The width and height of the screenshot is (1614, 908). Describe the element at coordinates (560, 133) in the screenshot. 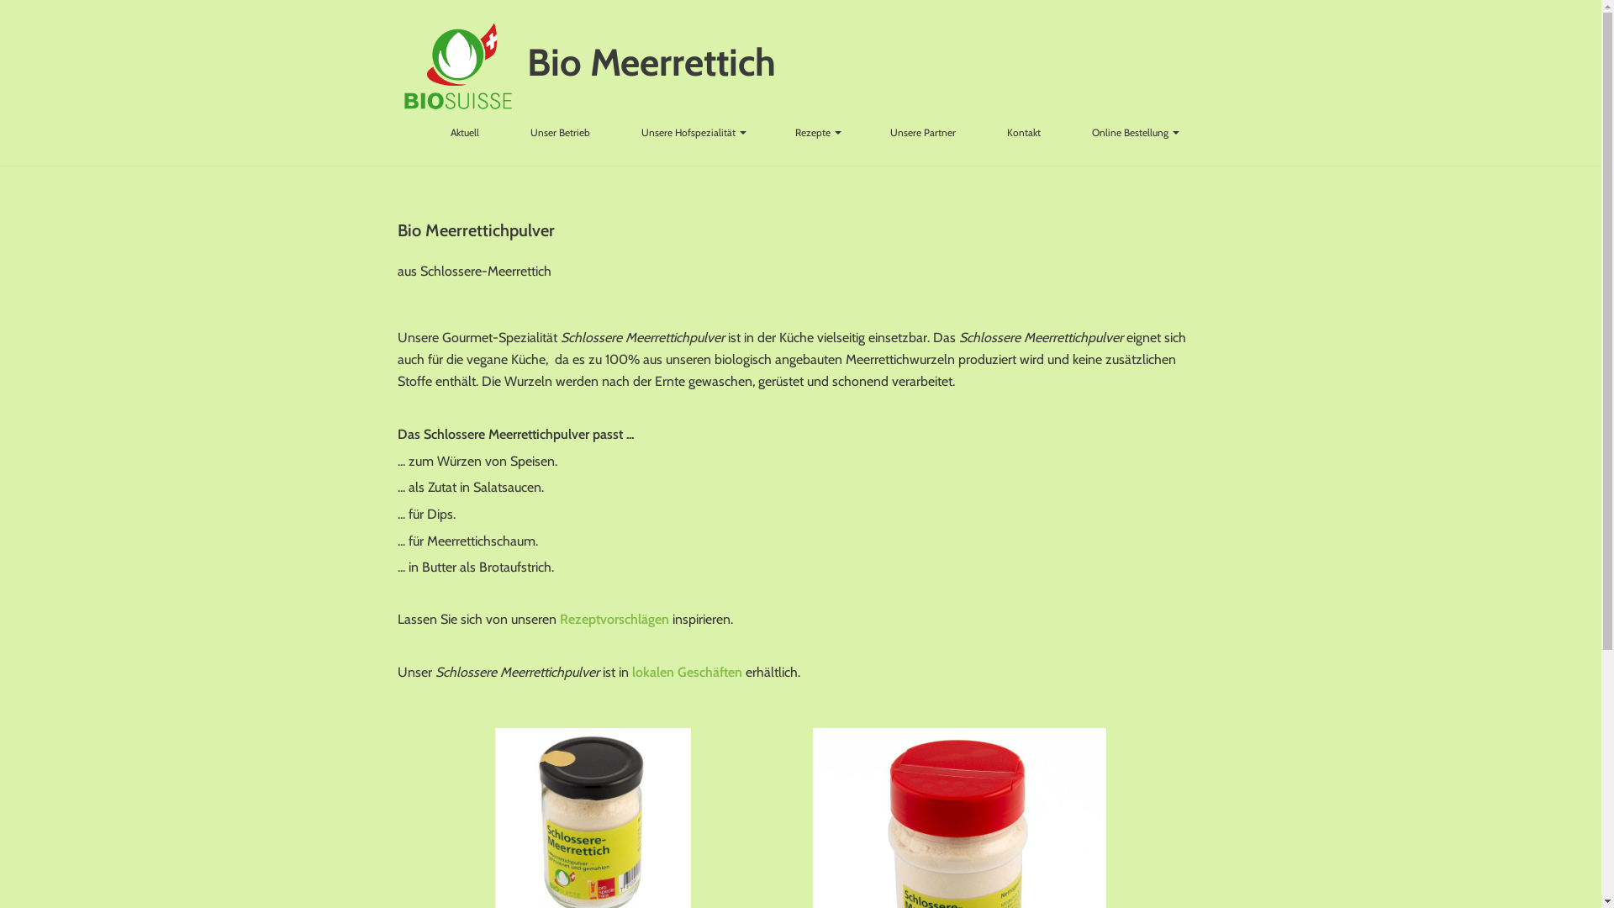

I see `Unser Betrieb` at that location.